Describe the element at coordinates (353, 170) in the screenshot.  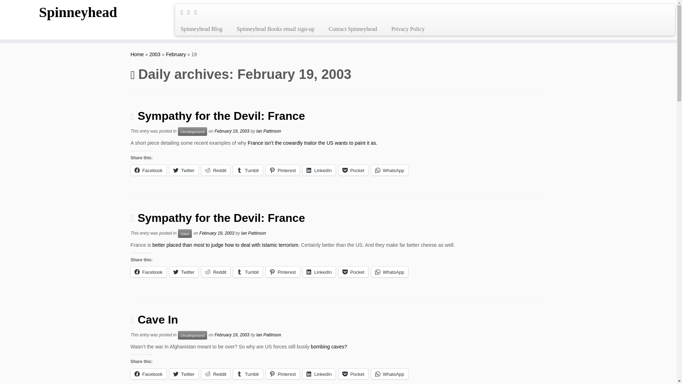
I see `Pocket` at that location.